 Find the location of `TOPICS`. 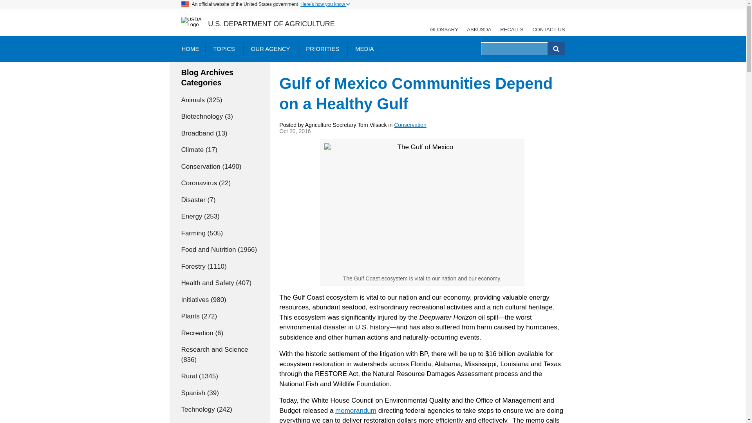

TOPICS is located at coordinates (224, 49).